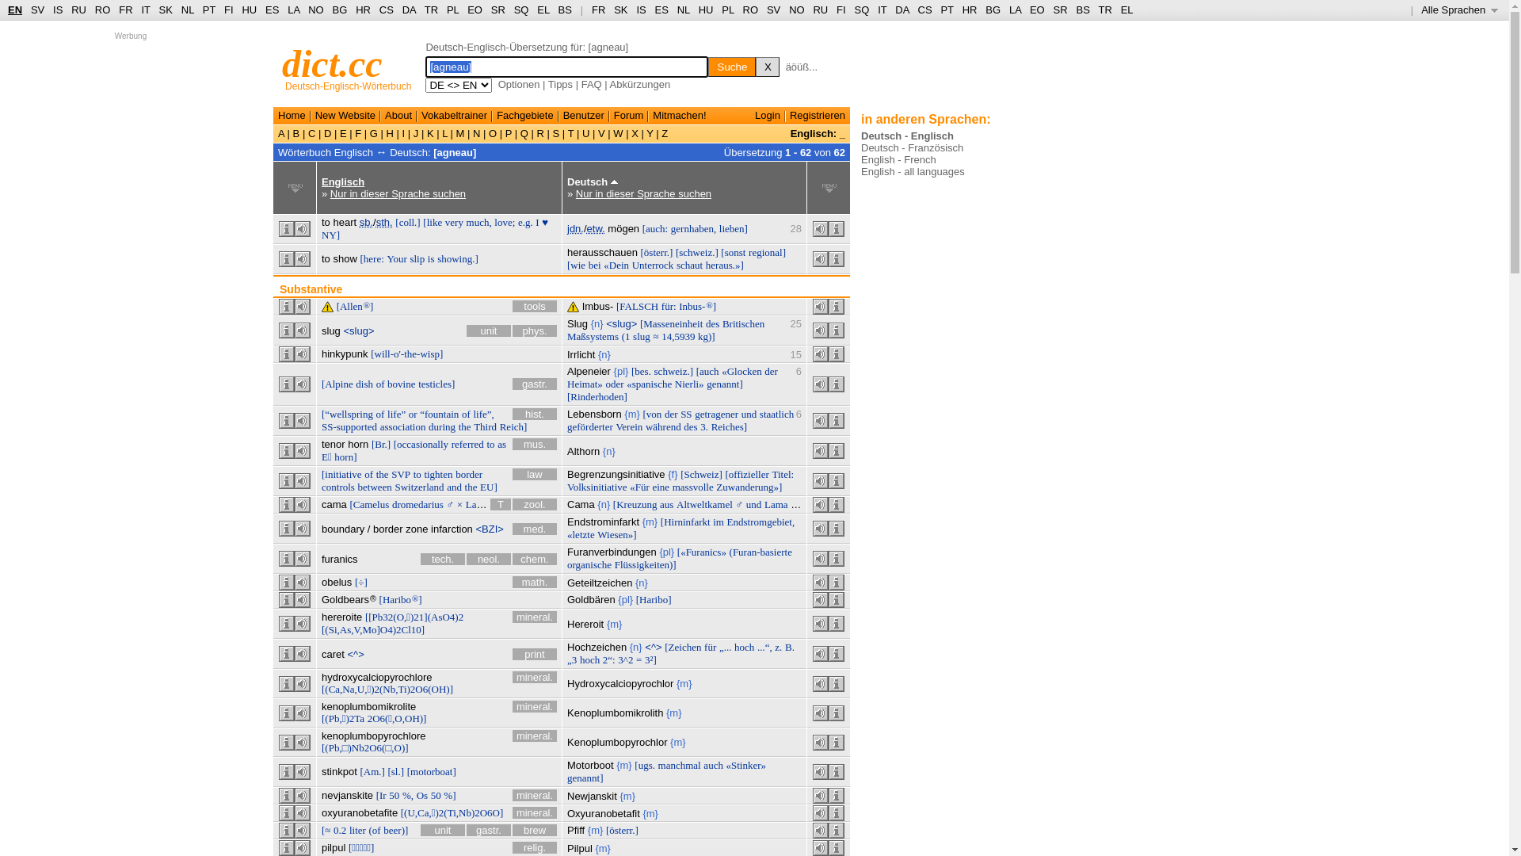 The image size is (1521, 856). Describe the element at coordinates (475, 10) in the screenshot. I see `EO` at that location.